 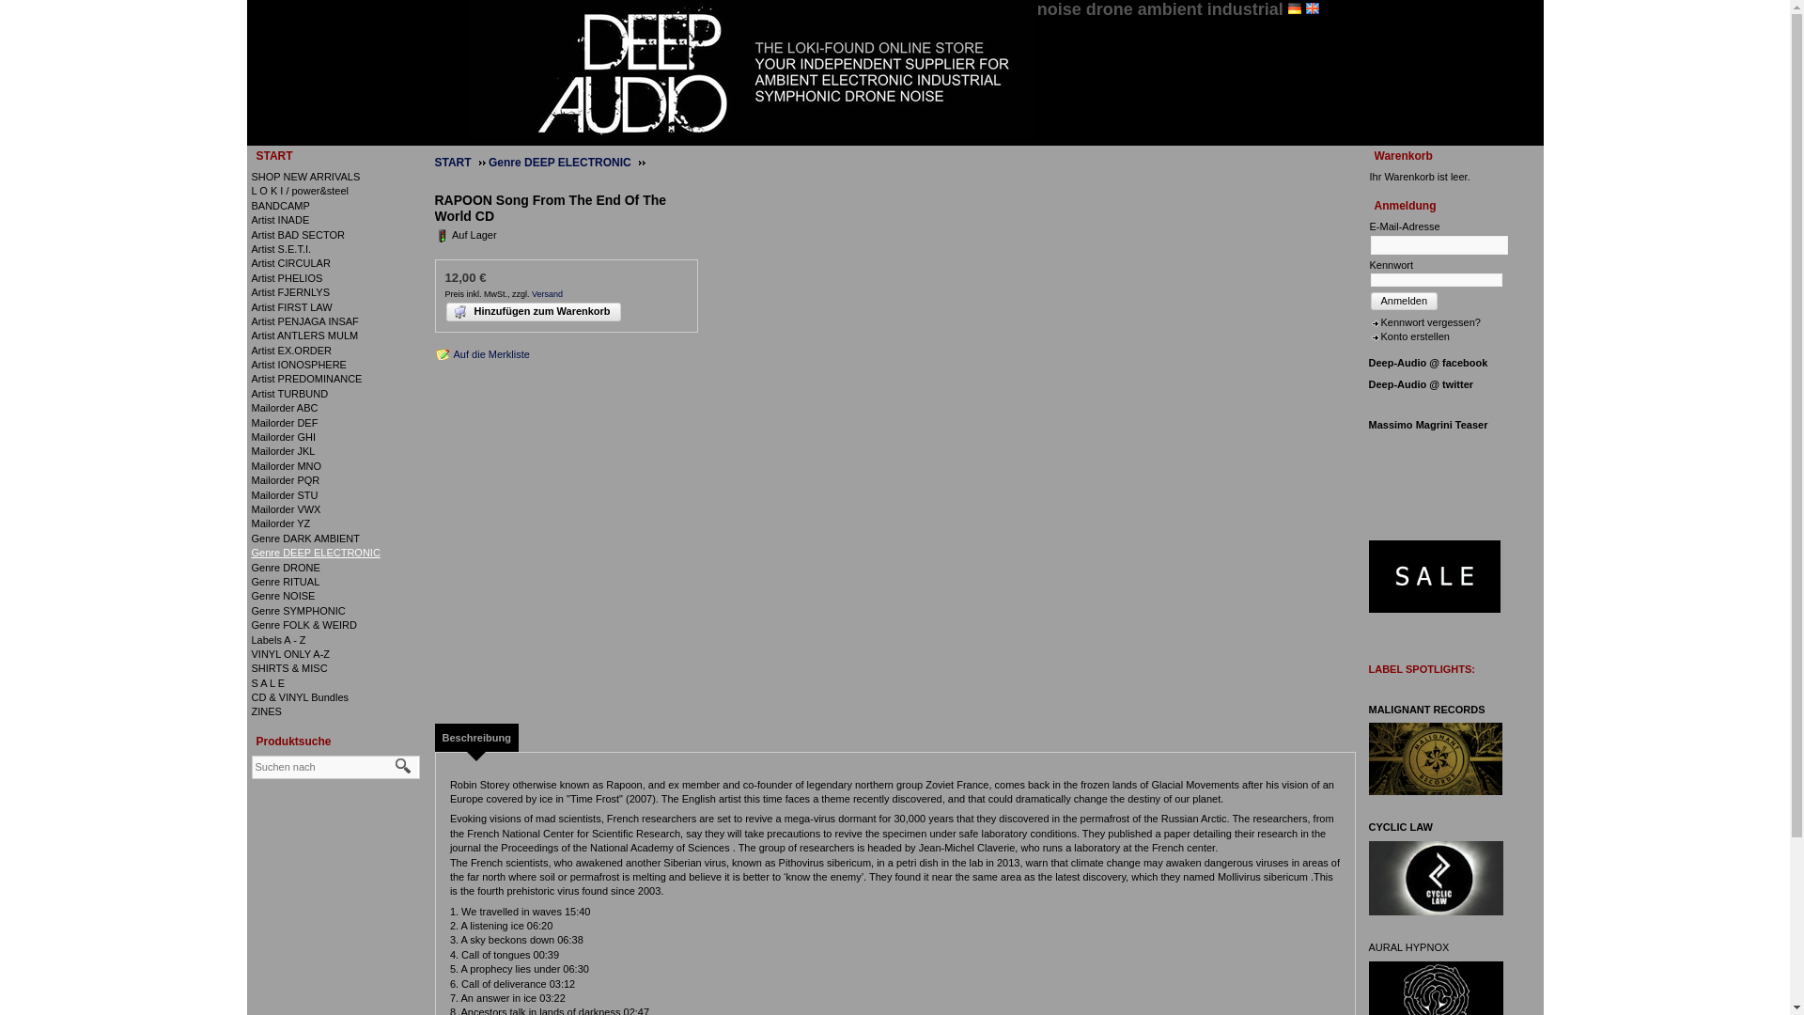 What do you see at coordinates (288, 466) in the screenshot?
I see `Mailorder MNO` at bounding box center [288, 466].